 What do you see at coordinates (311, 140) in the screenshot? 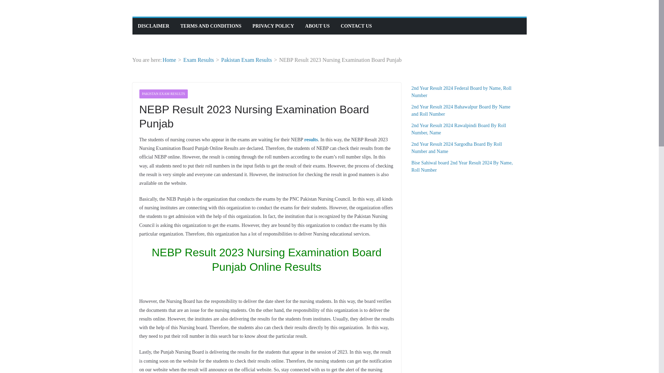
I see `results` at bounding box center [311, 140].